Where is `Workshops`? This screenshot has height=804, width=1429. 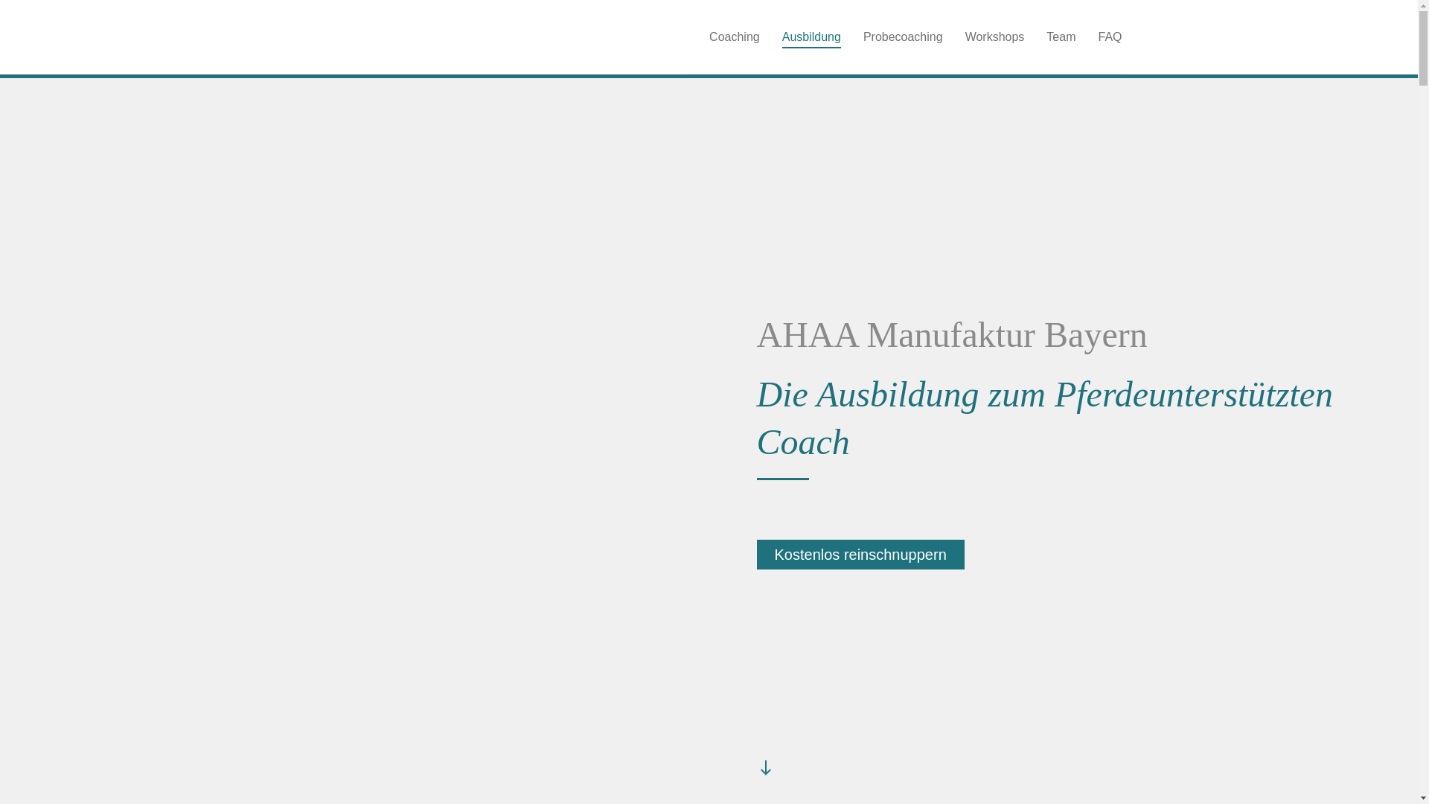
Workshops is located at coordinates (984, 37).